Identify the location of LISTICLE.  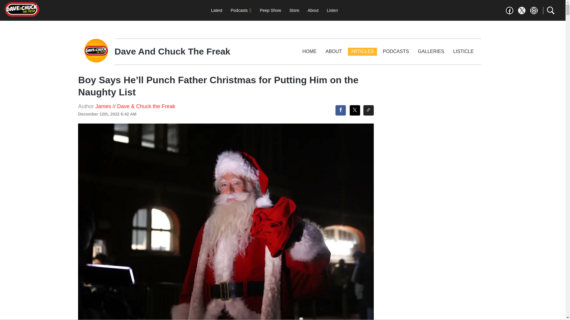
(463, 52).